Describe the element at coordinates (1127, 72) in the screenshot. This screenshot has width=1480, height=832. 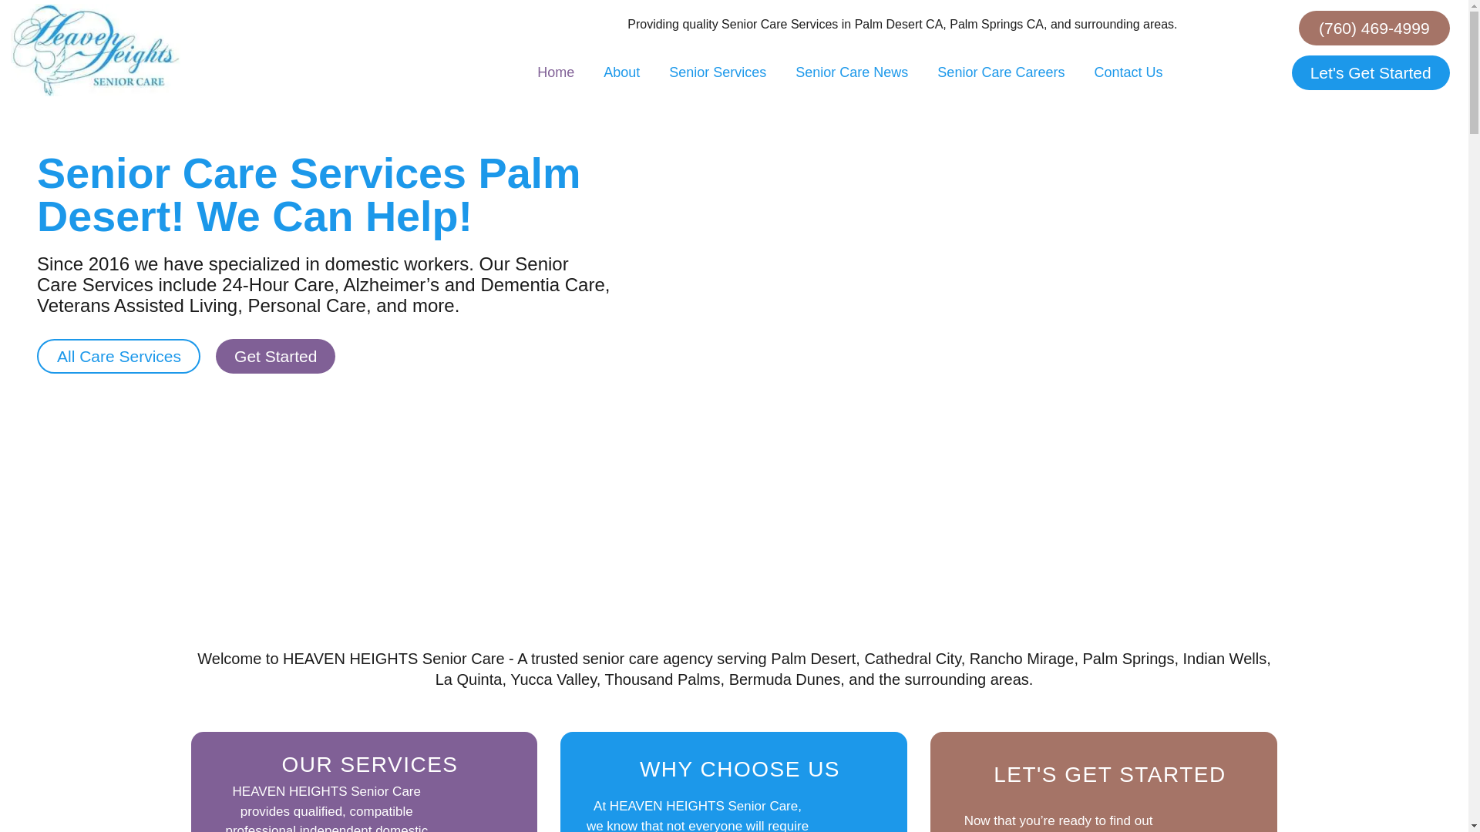
I see `Contact Us` at that location.